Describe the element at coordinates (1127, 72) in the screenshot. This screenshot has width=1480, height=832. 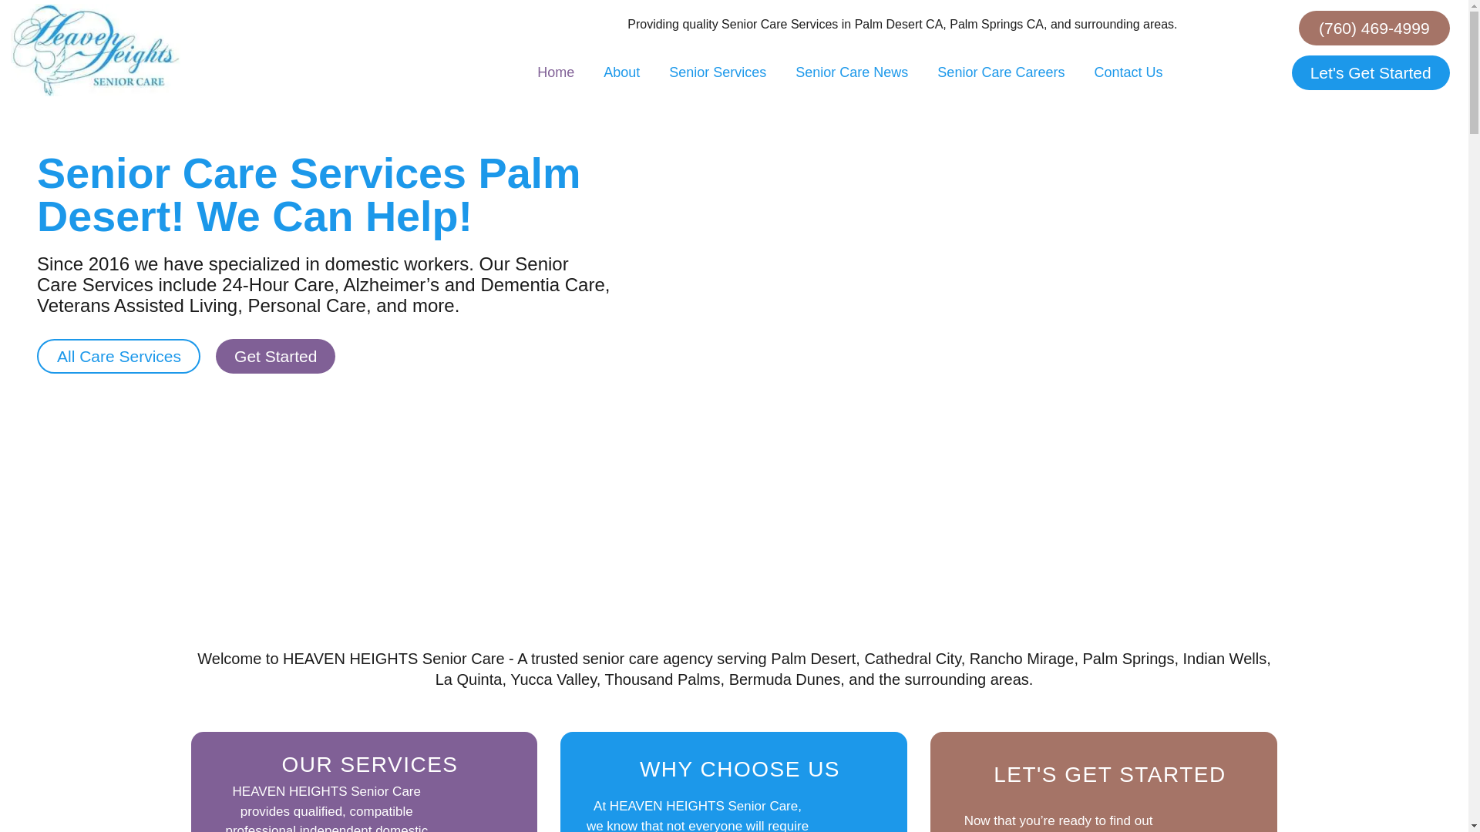
I see `Contact Us` at that location.